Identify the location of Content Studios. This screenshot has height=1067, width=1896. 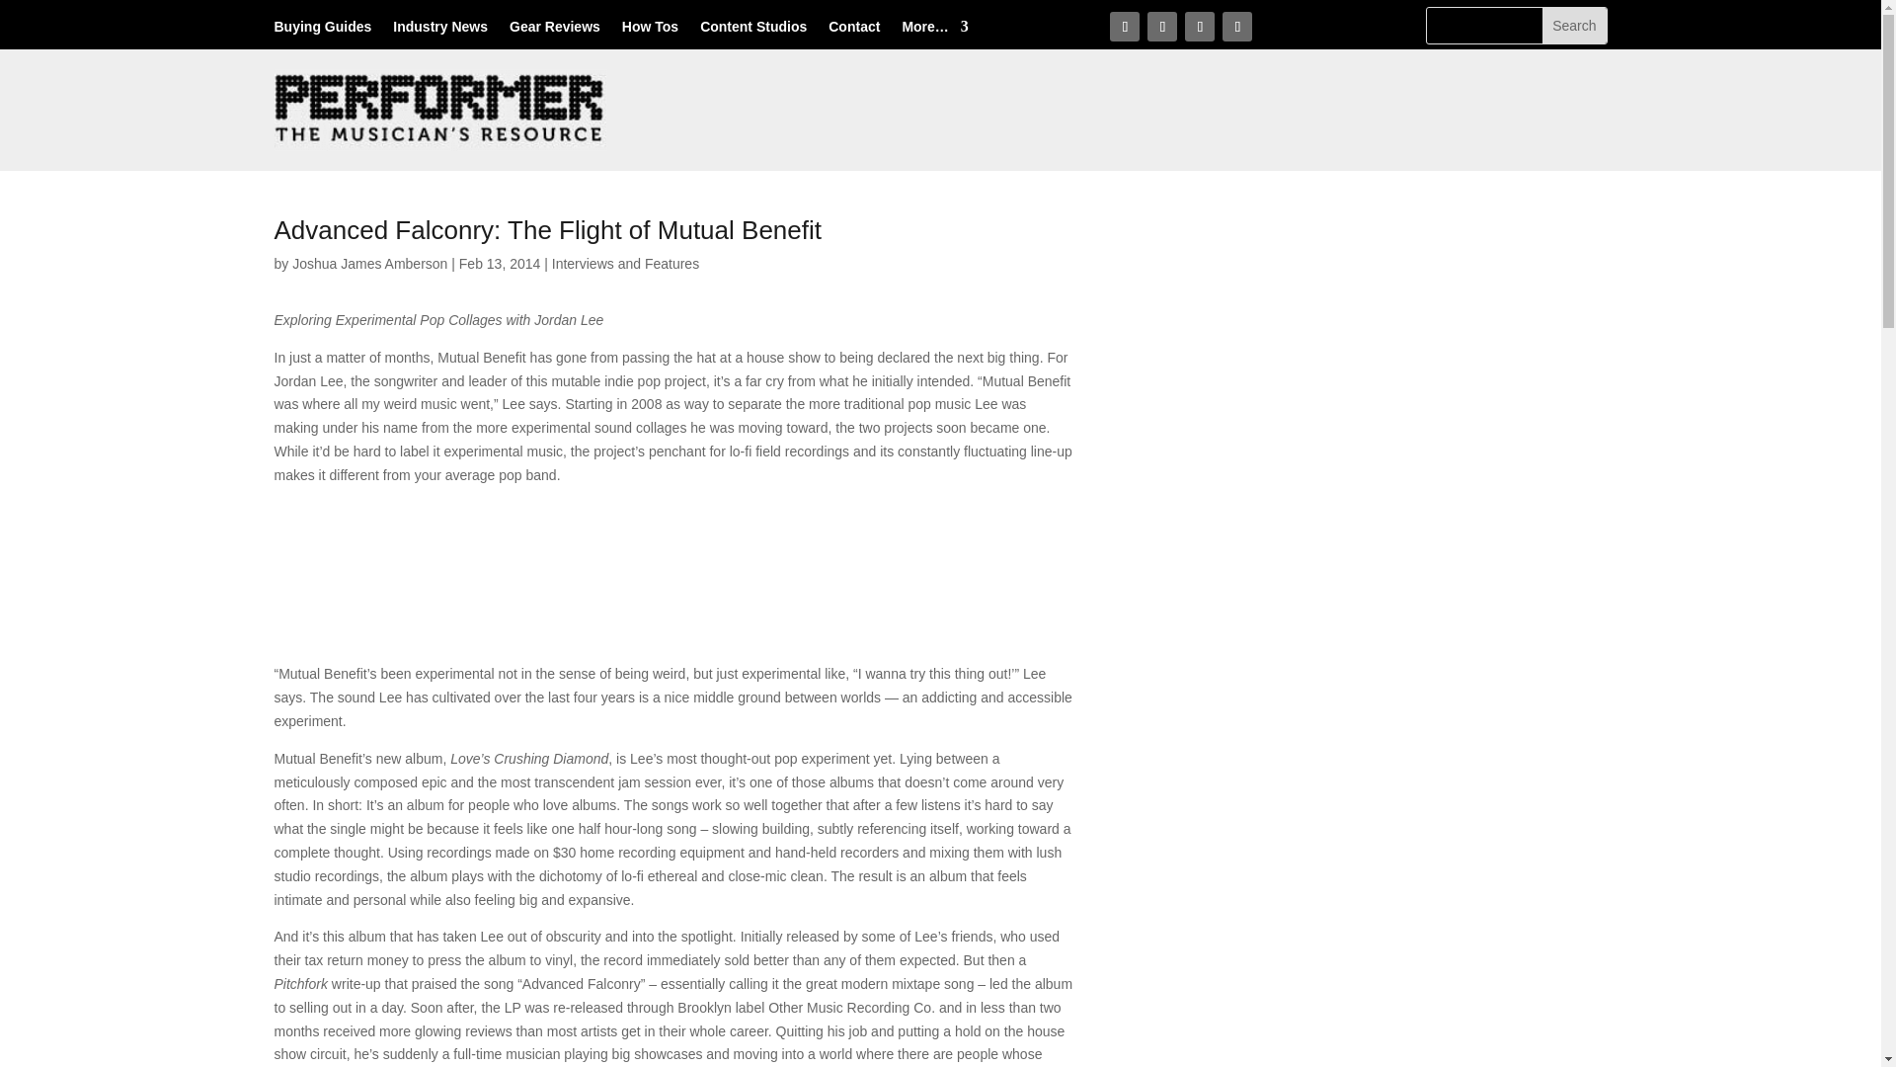
(752, 31).